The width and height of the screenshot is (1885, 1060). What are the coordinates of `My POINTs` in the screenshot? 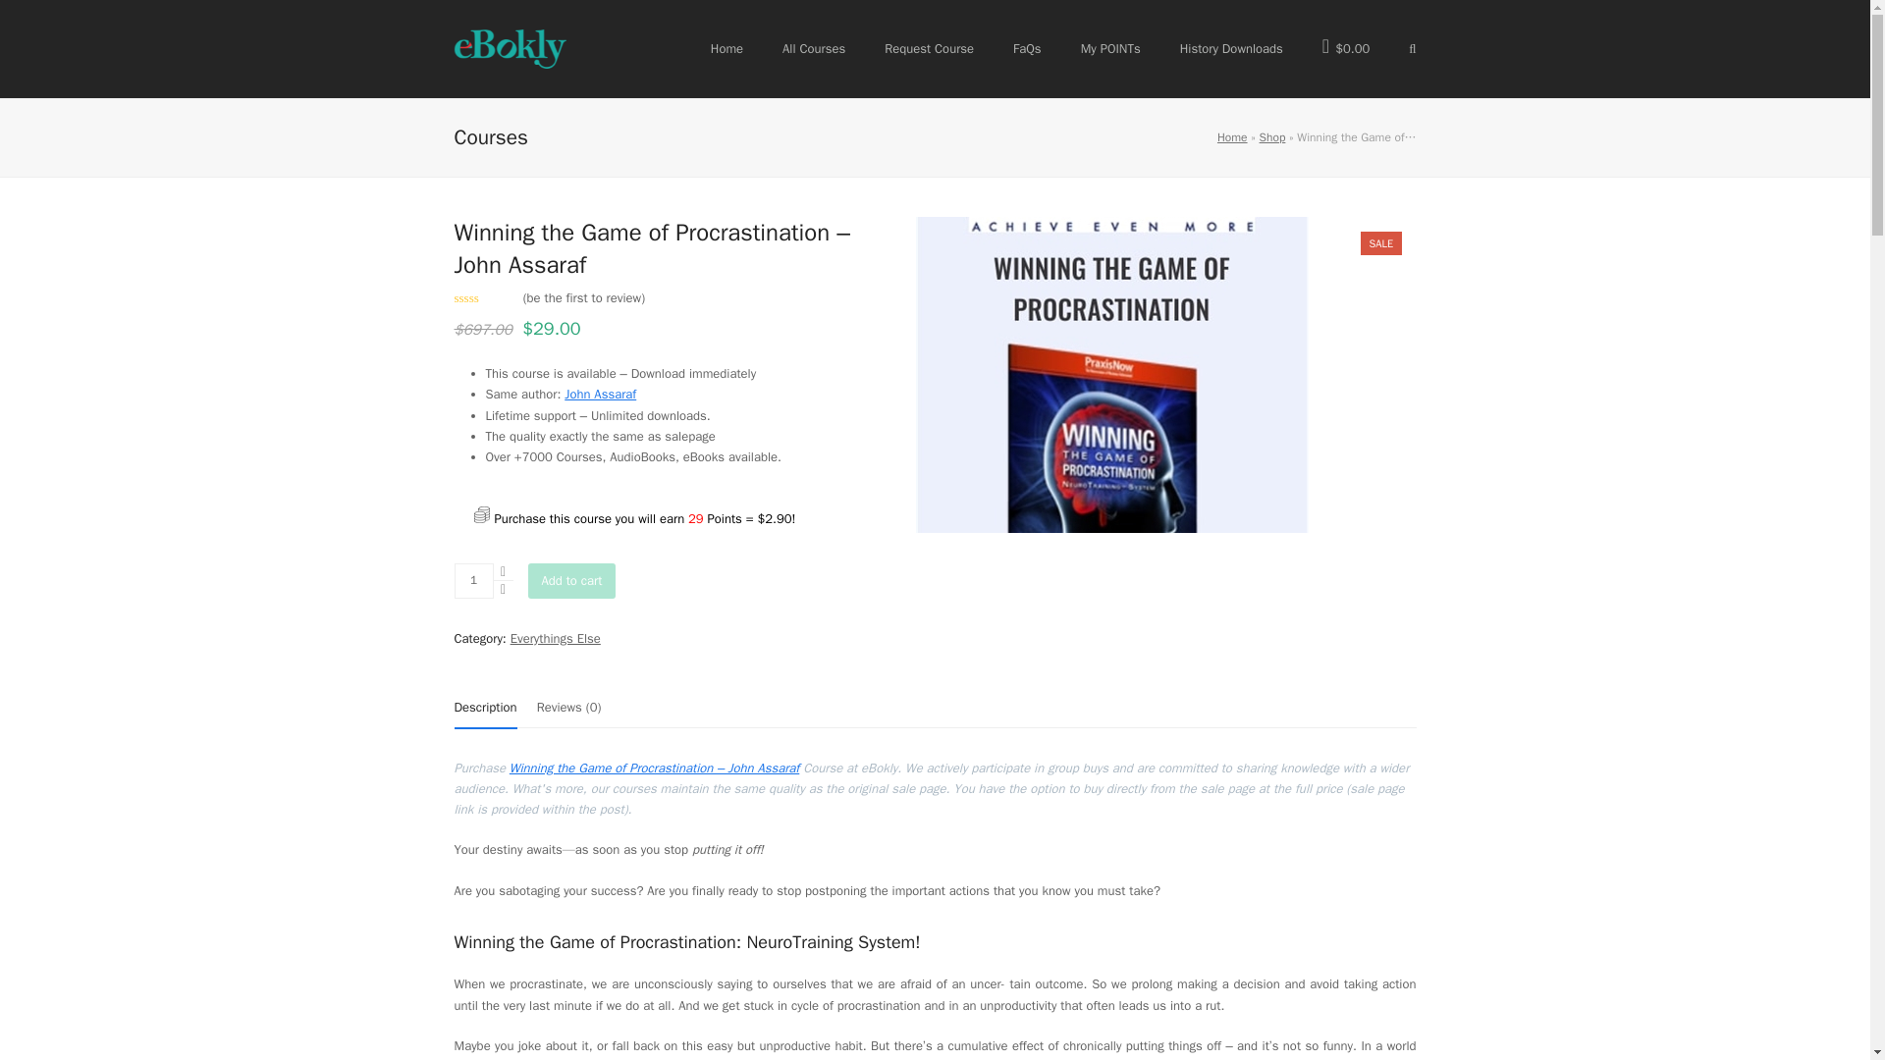 It's located at (1110, 48).